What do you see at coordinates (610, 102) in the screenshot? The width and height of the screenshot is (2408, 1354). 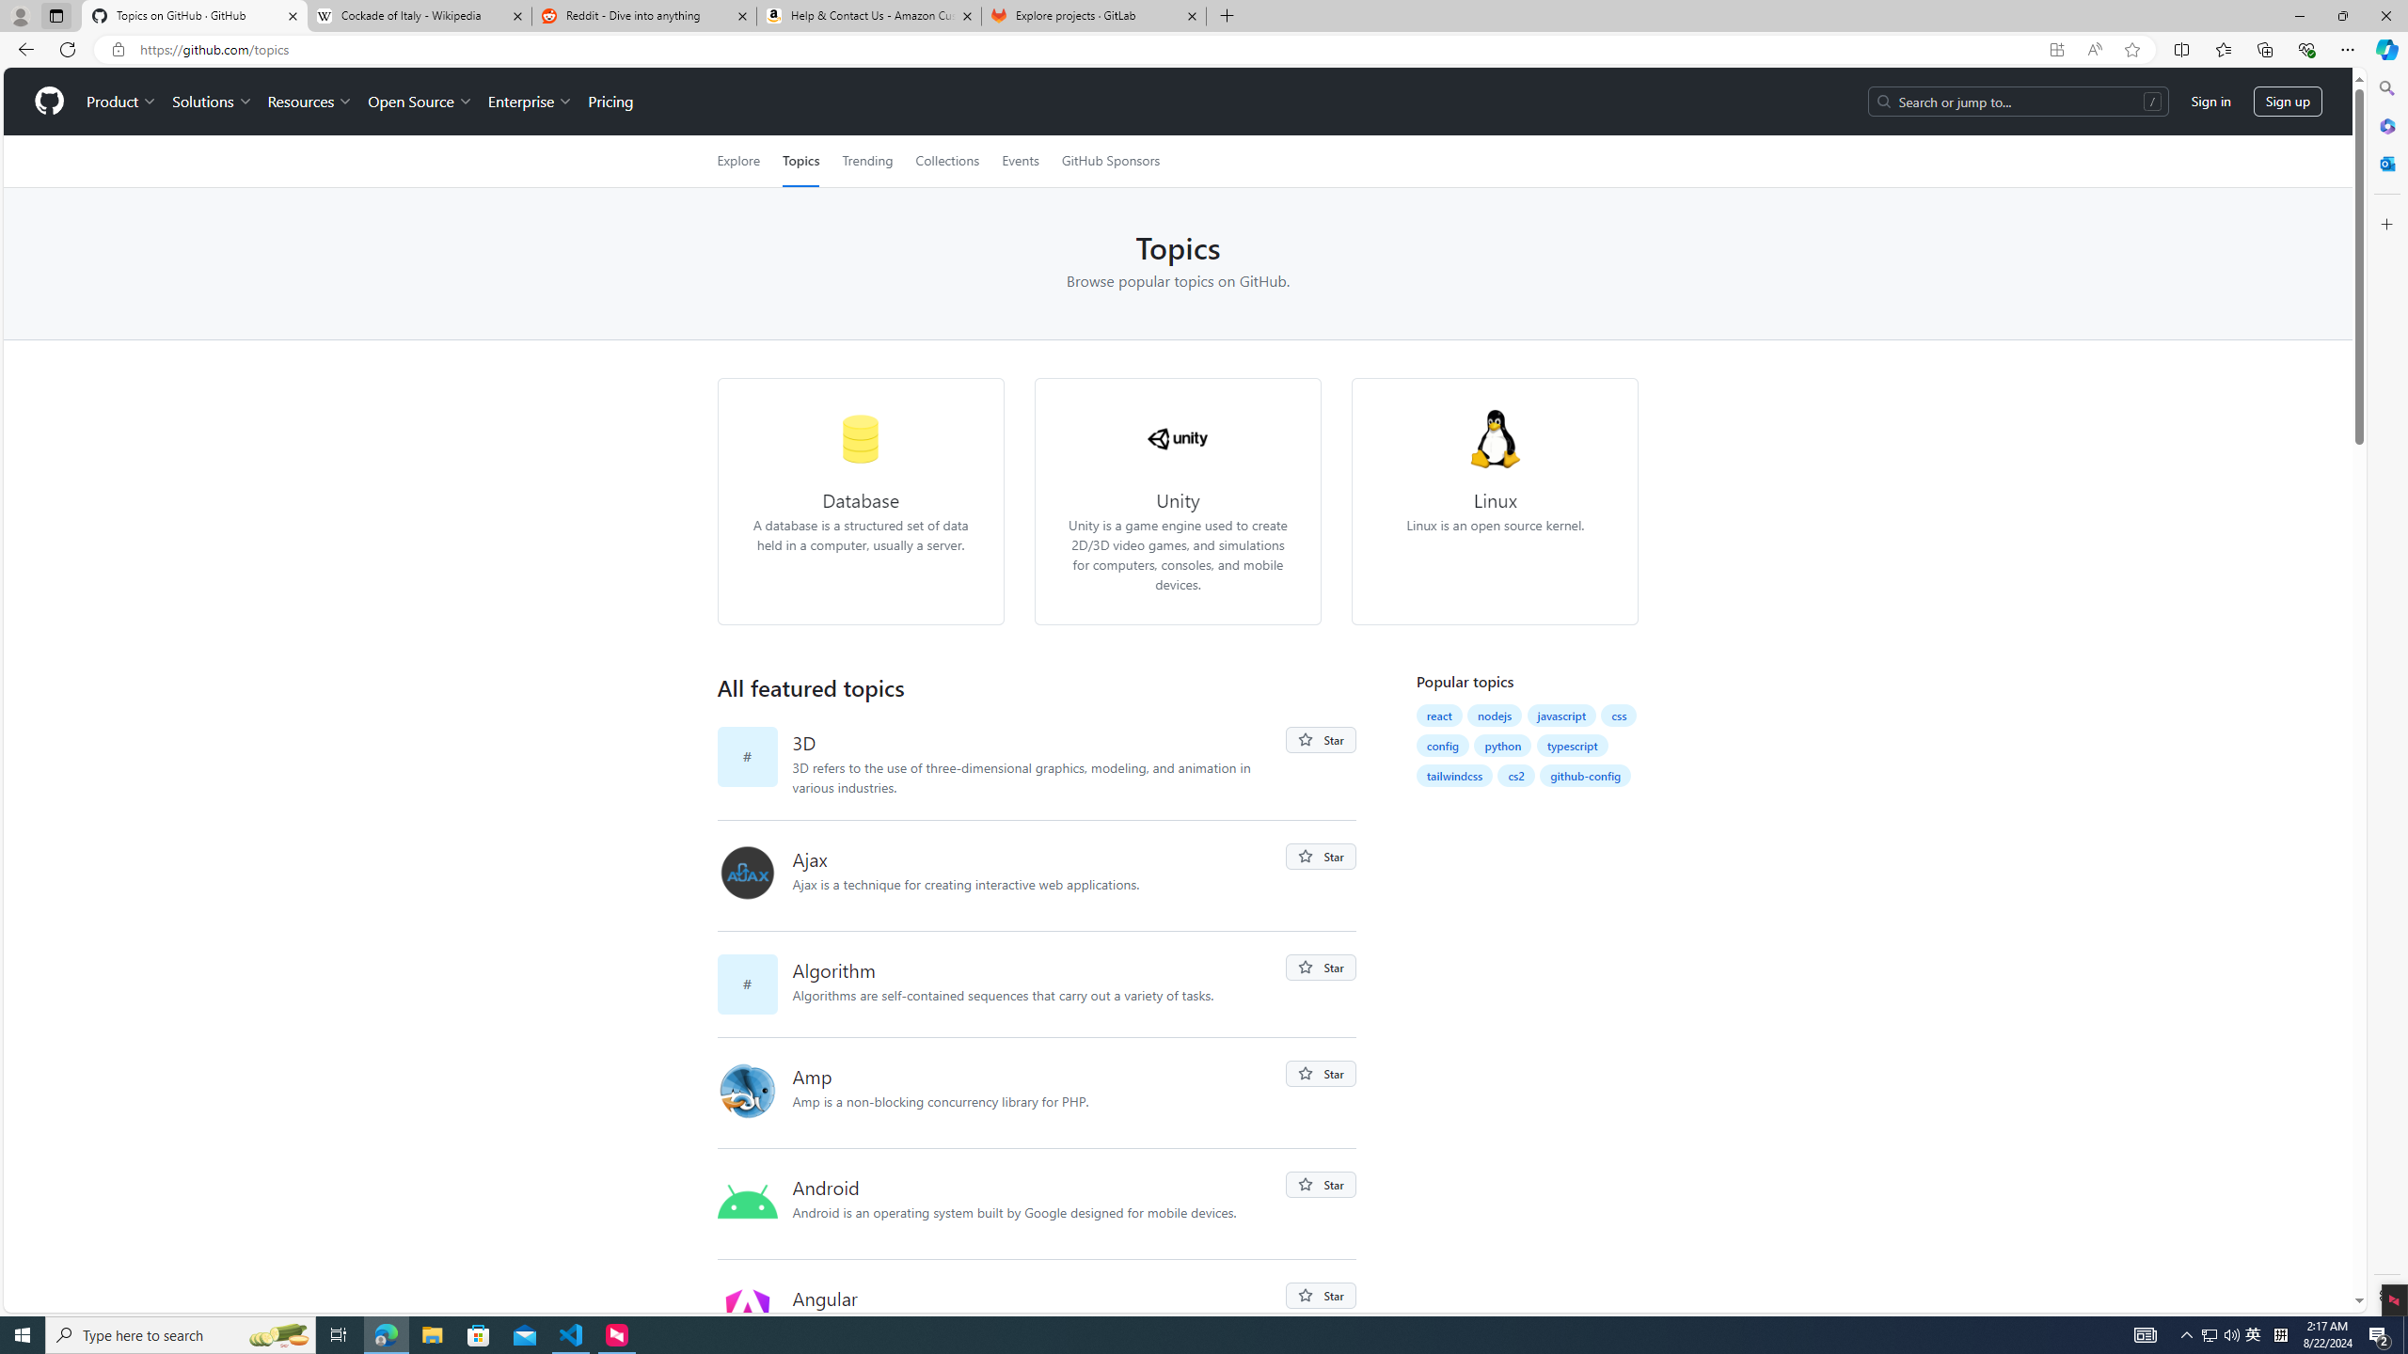 I see `Pricing` at bounding box center [610, 102].